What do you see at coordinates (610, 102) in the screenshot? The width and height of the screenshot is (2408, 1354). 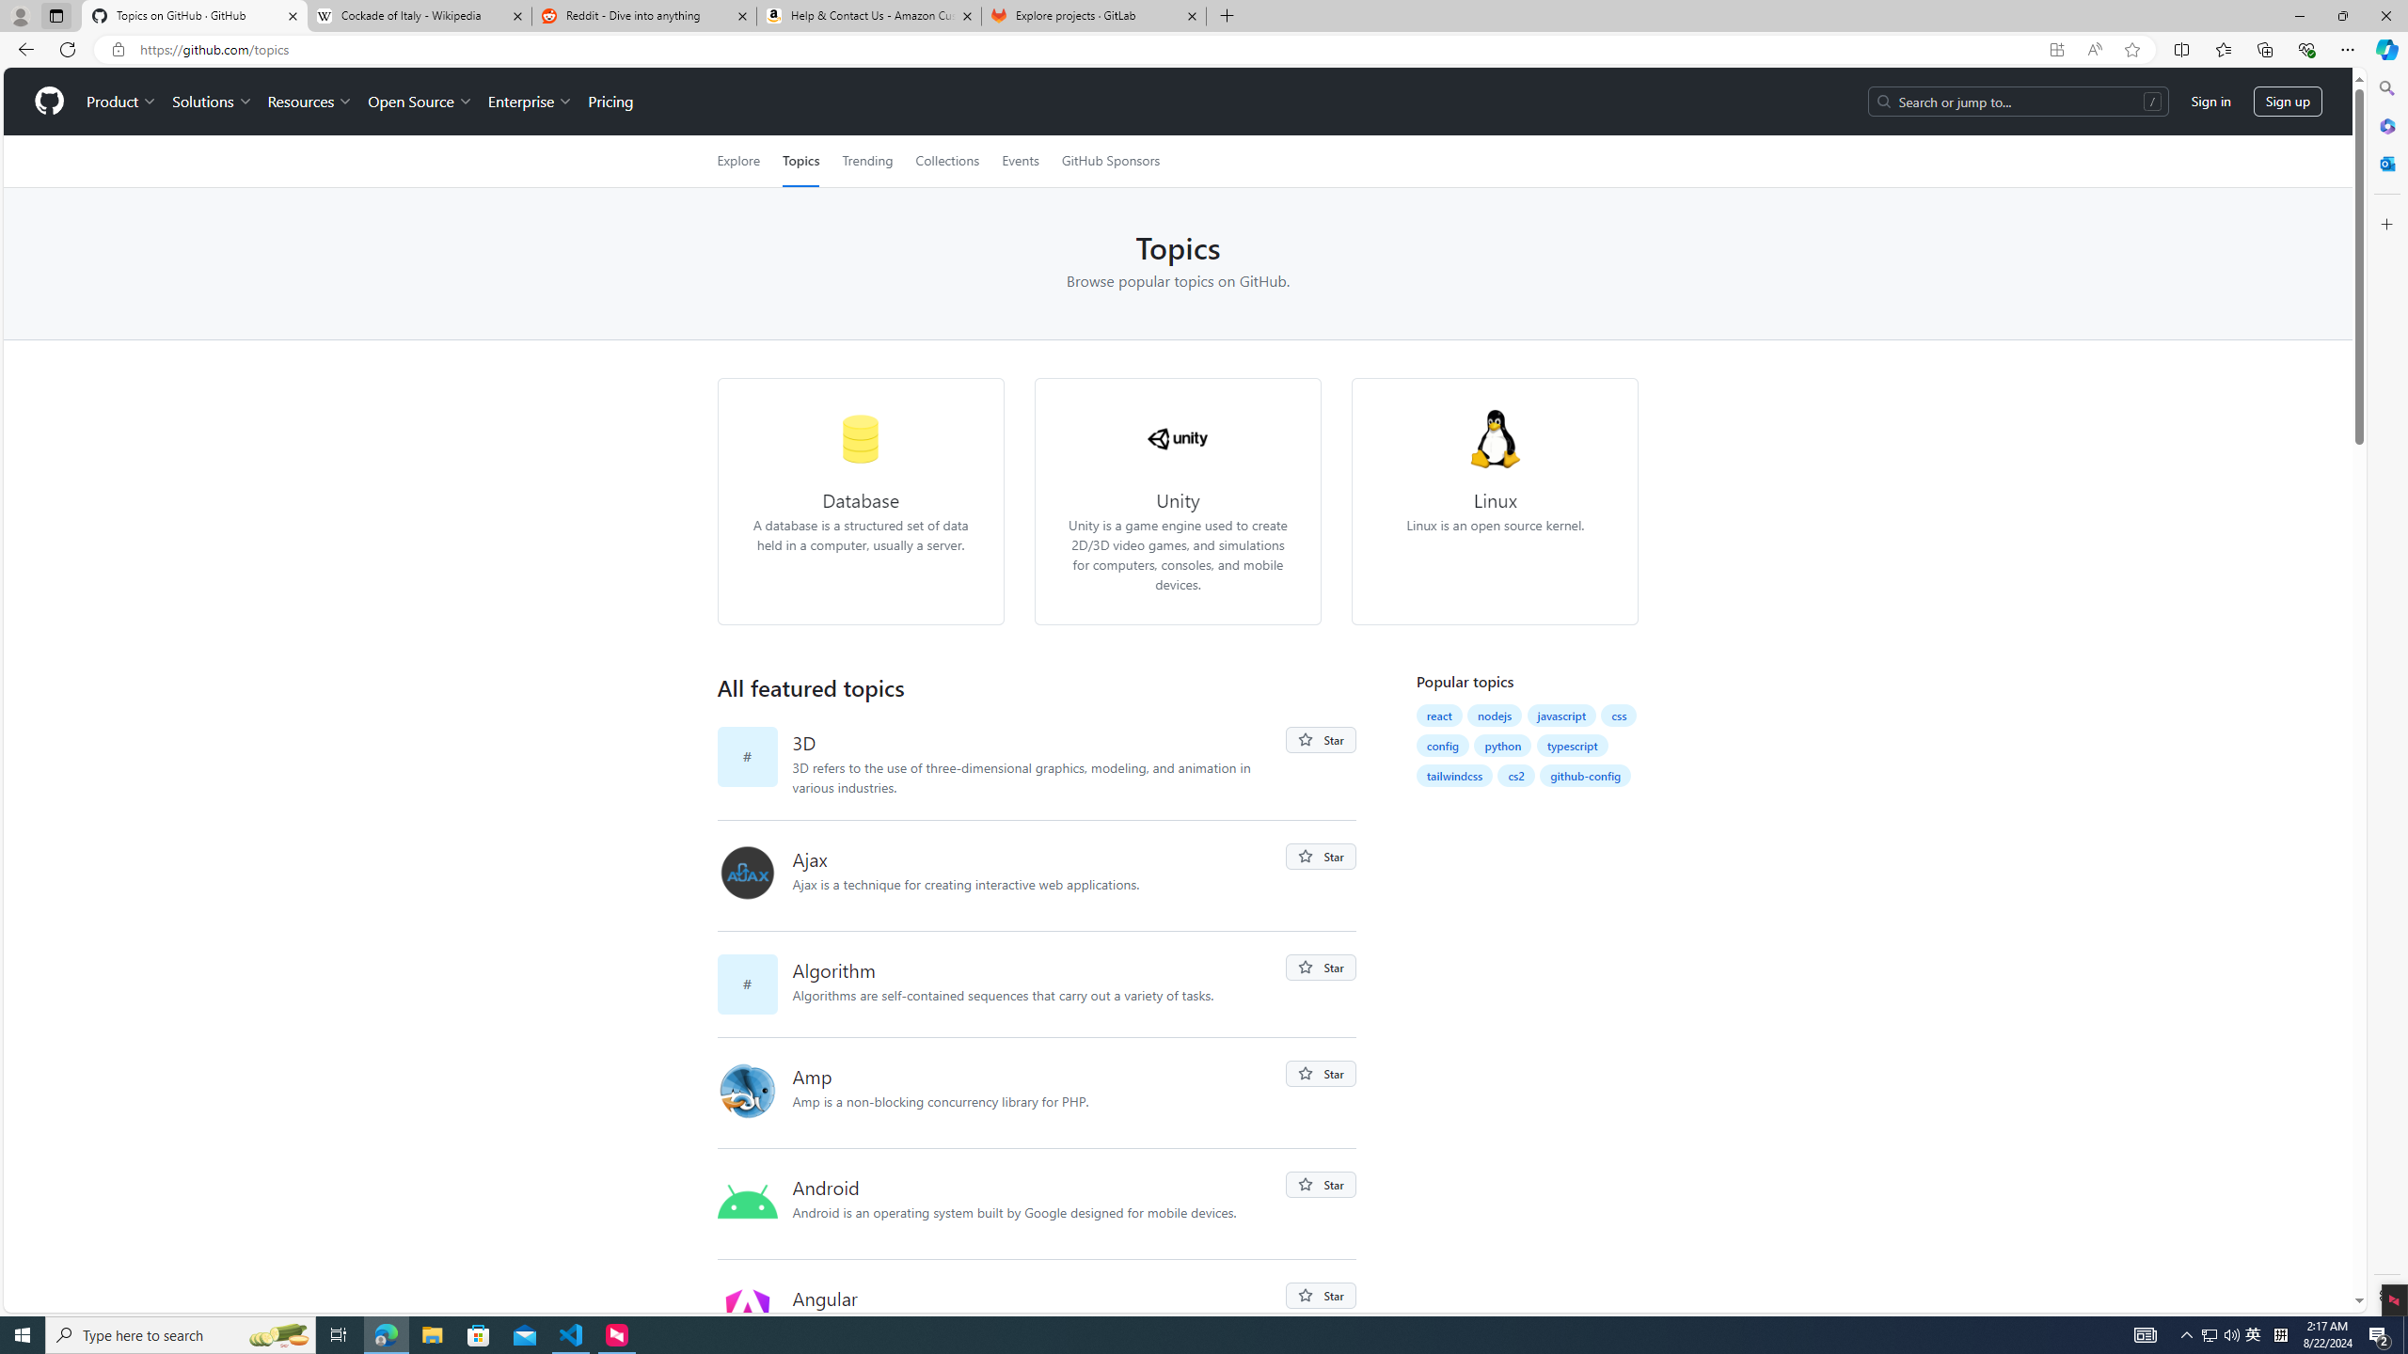 I see `Pricing` at bounding box center [610, 102].